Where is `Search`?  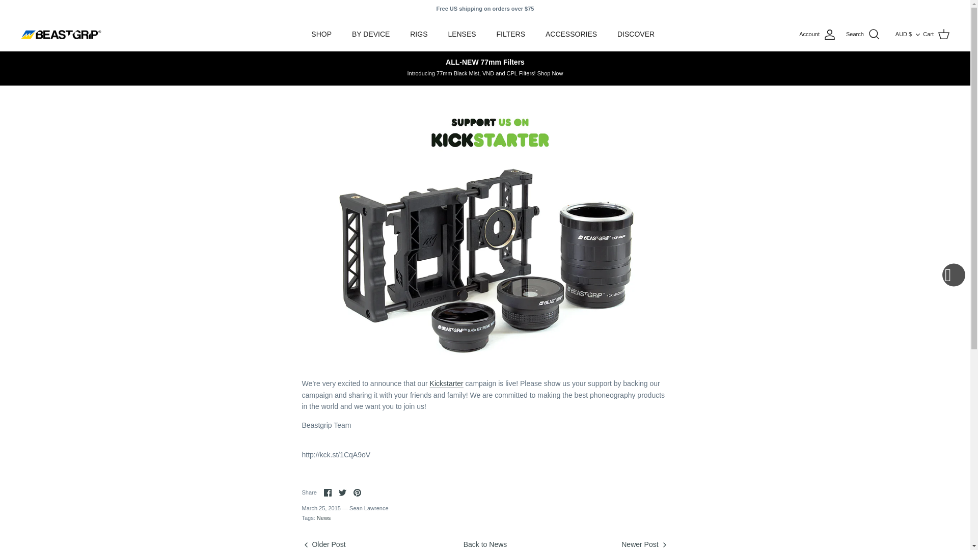 Search is located at coordinates (863, 35).